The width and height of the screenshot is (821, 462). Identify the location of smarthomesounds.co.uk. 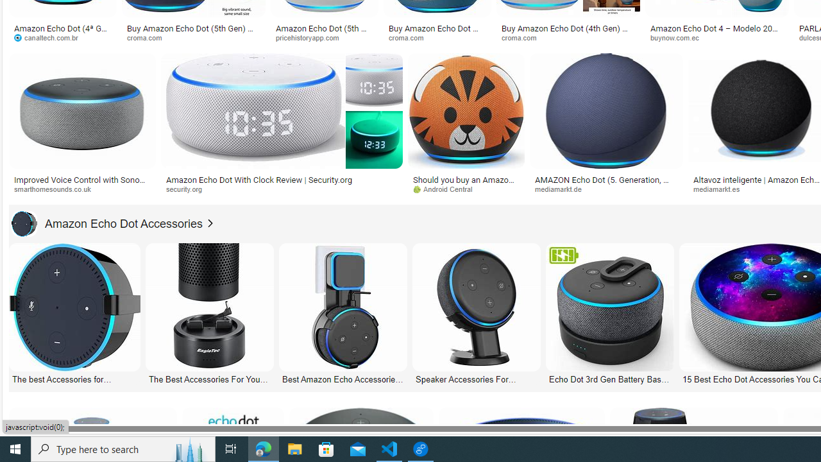
(82, 189).